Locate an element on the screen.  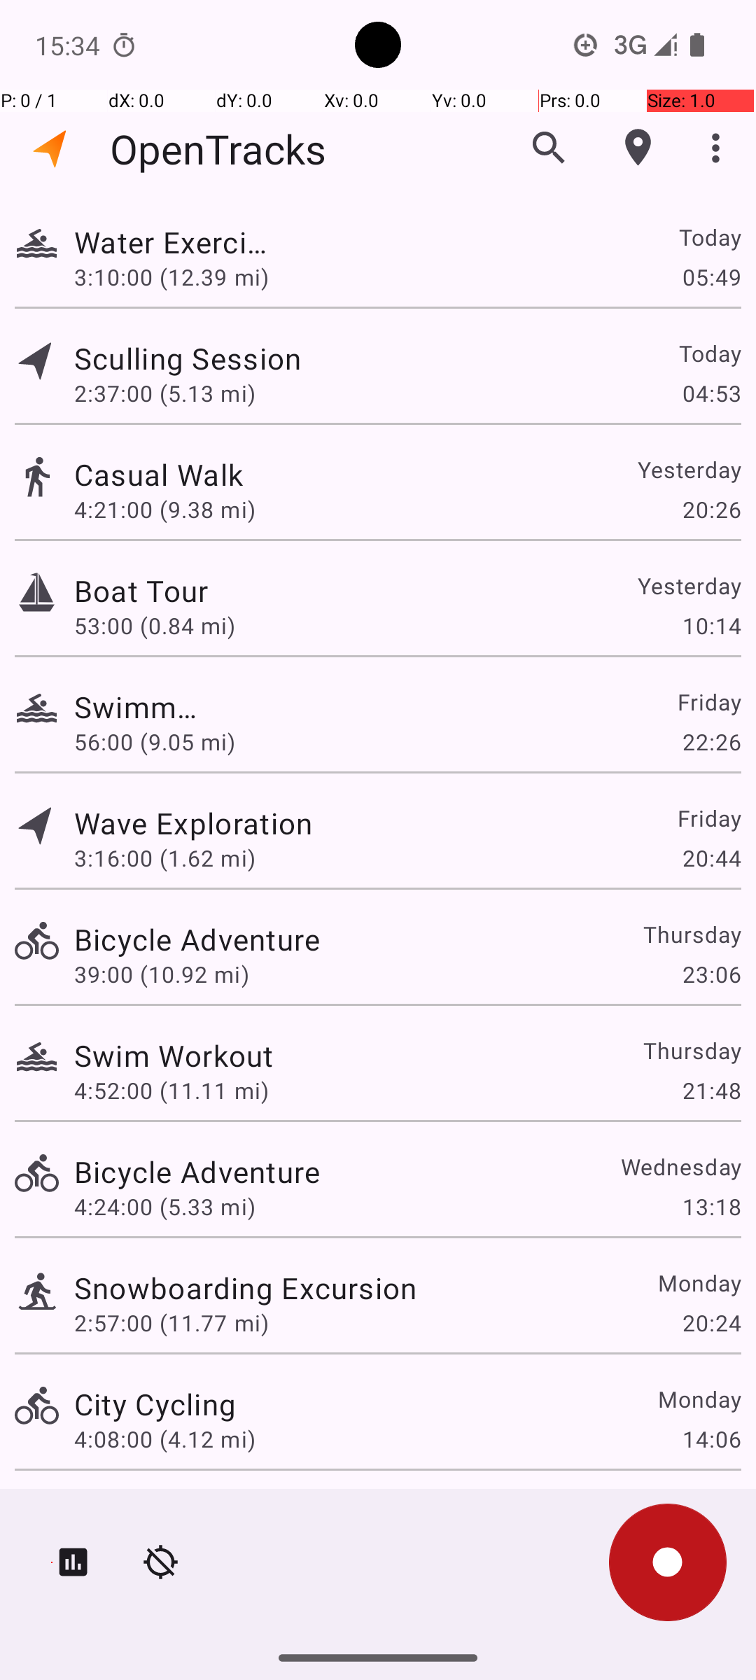
04:53 is located at coordinates (711, 393).